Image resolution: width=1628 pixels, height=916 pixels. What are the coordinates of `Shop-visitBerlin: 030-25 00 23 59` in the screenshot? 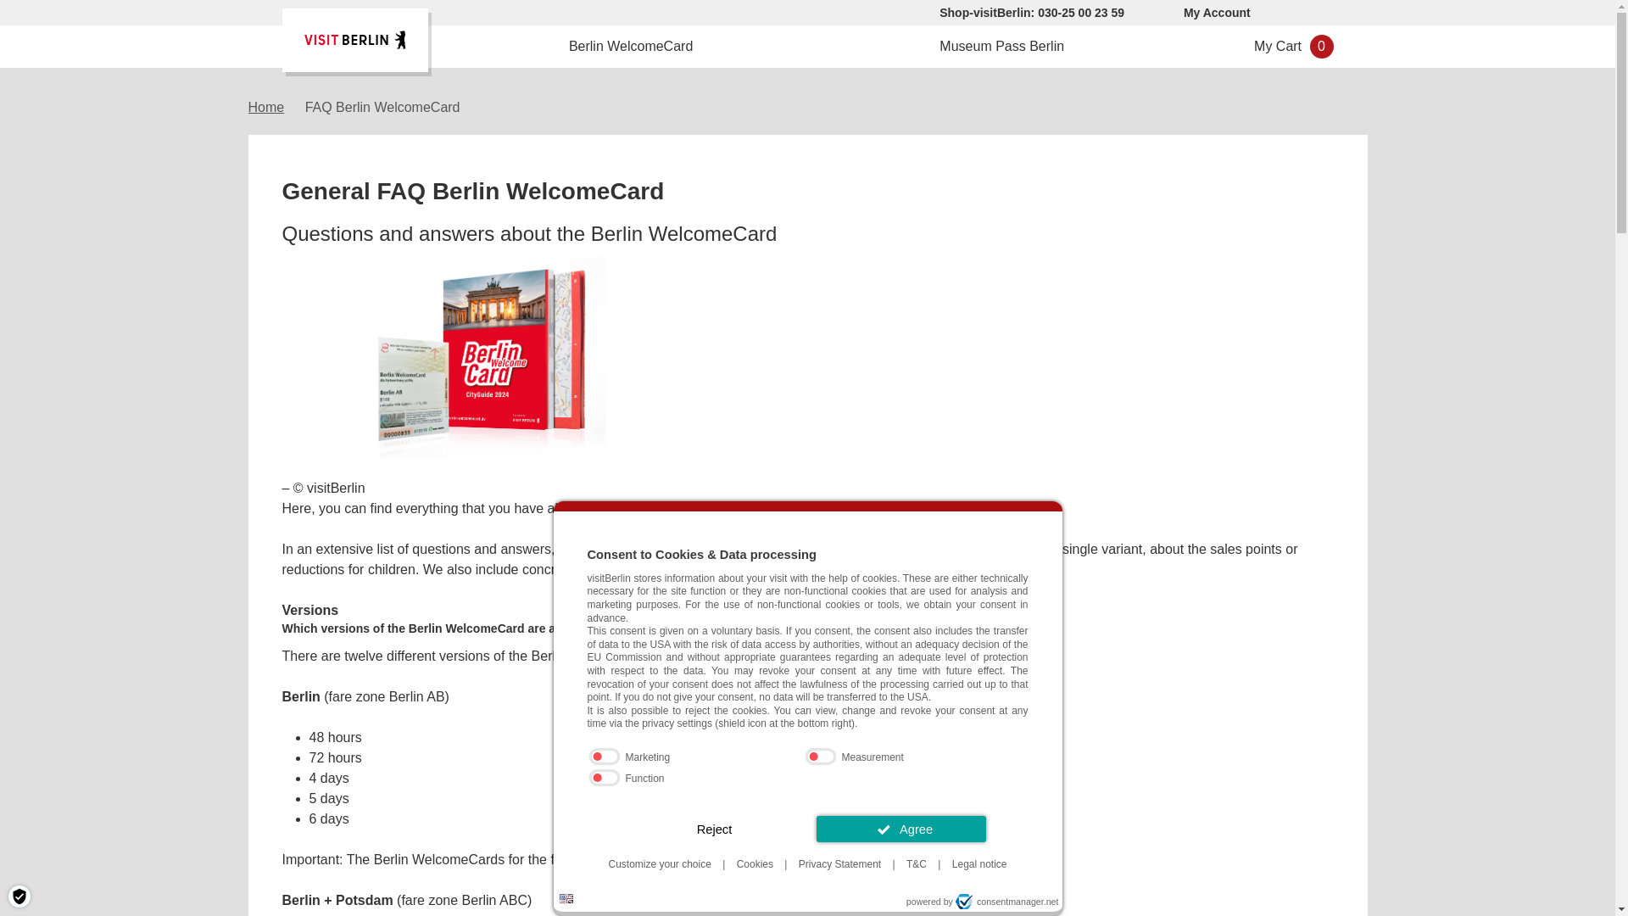 It's located at (1030, 13).